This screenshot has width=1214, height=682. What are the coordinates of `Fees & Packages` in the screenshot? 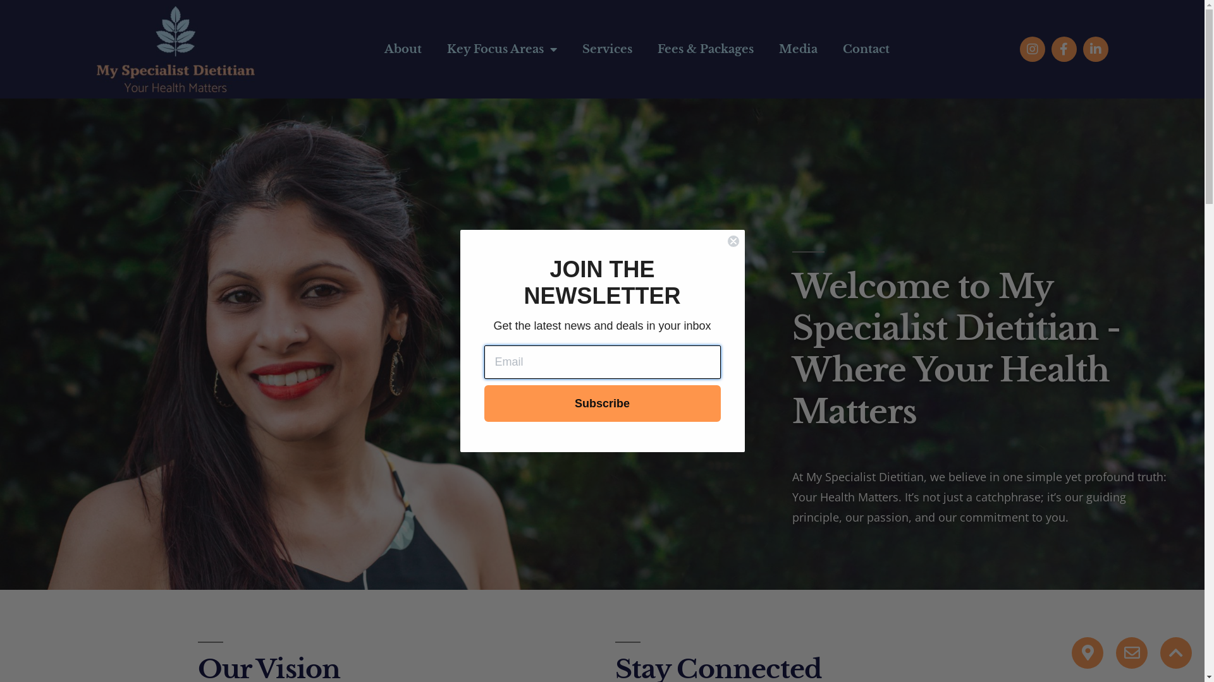 It's located at (706, 49).